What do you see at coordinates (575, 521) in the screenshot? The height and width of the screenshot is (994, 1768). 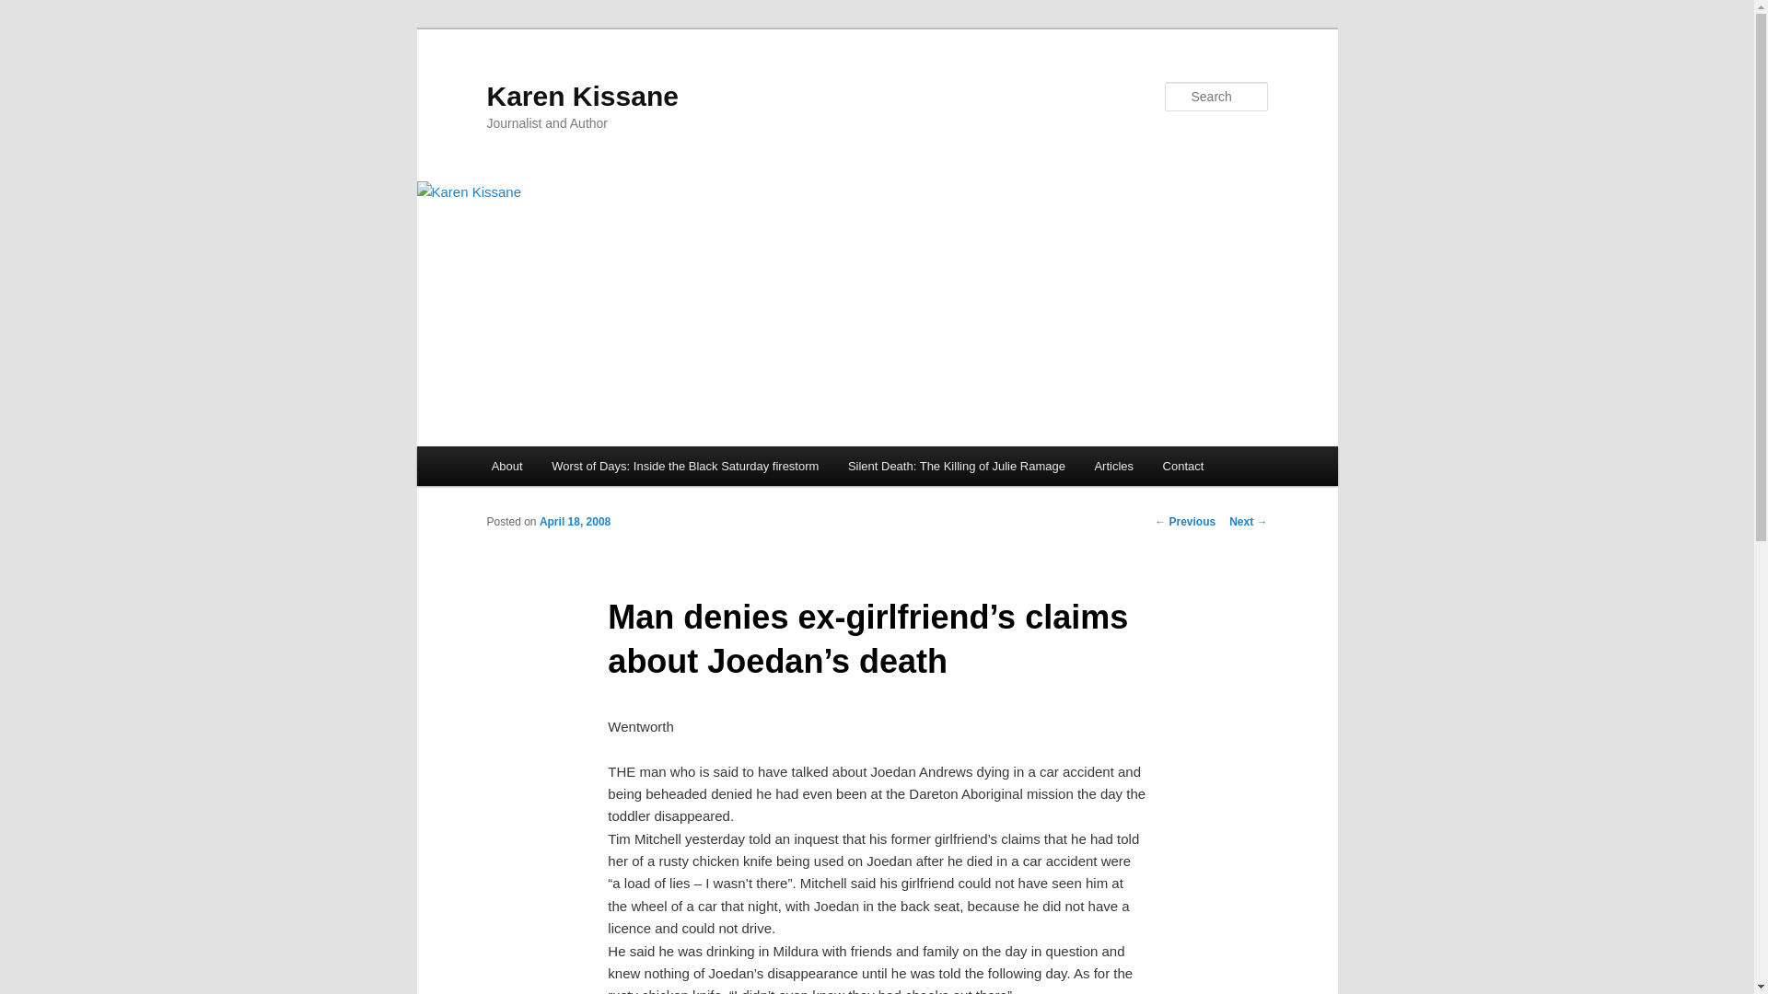 I see `2:08 am` at bounding box center [575, 521].